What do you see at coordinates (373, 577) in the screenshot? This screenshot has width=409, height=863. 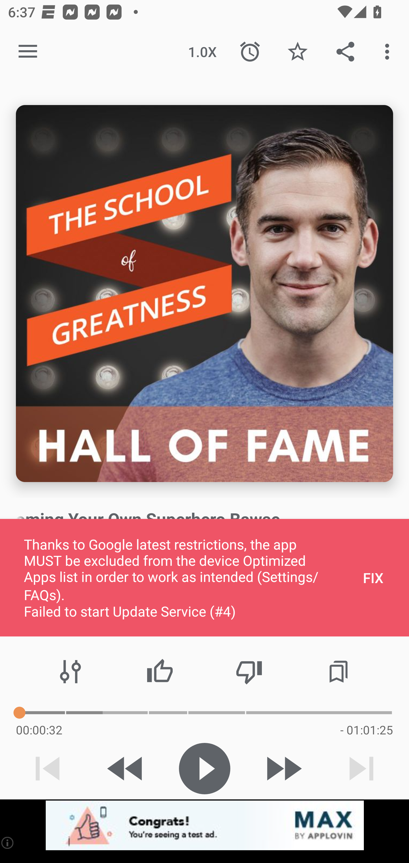 I see `FIX` at bounding box center [373, 577].